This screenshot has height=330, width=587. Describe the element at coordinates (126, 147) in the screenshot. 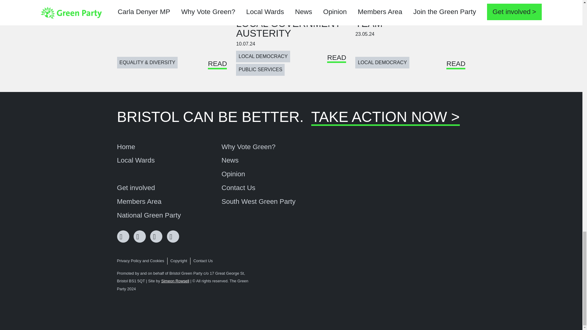

I see `Home` at that location.